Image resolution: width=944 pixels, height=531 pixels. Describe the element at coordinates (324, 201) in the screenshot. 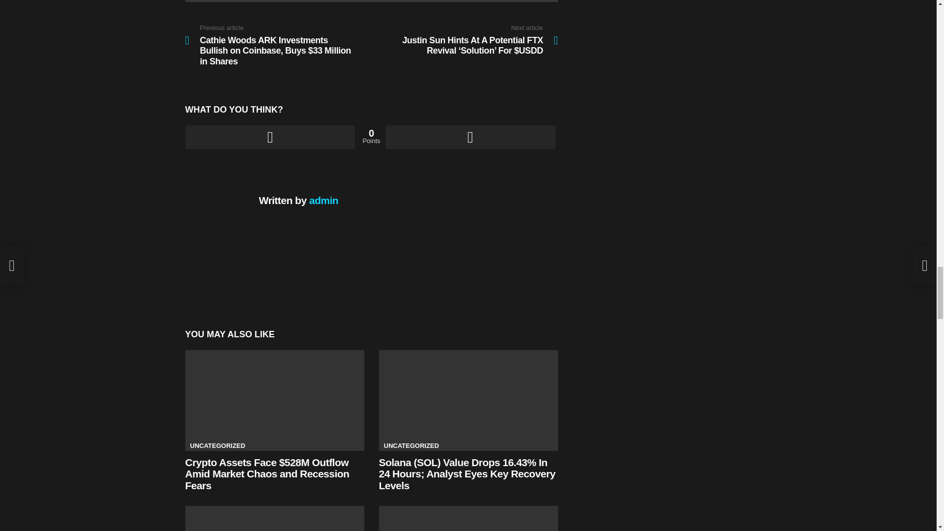

I see `admin` at that location.